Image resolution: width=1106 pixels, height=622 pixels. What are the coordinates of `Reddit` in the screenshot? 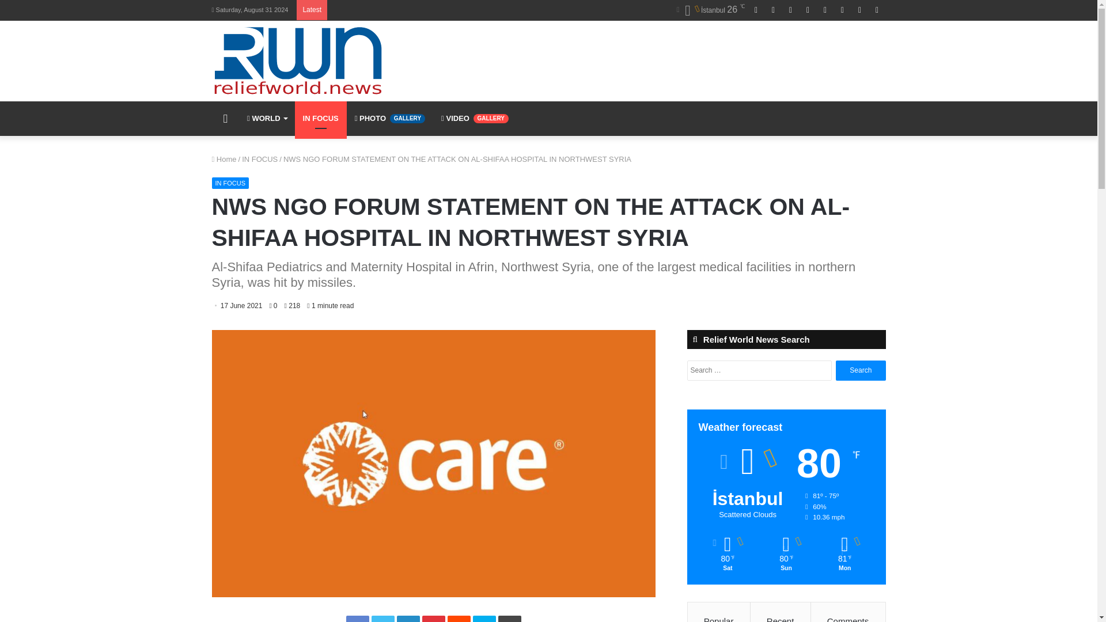 It's located at (459, 619).